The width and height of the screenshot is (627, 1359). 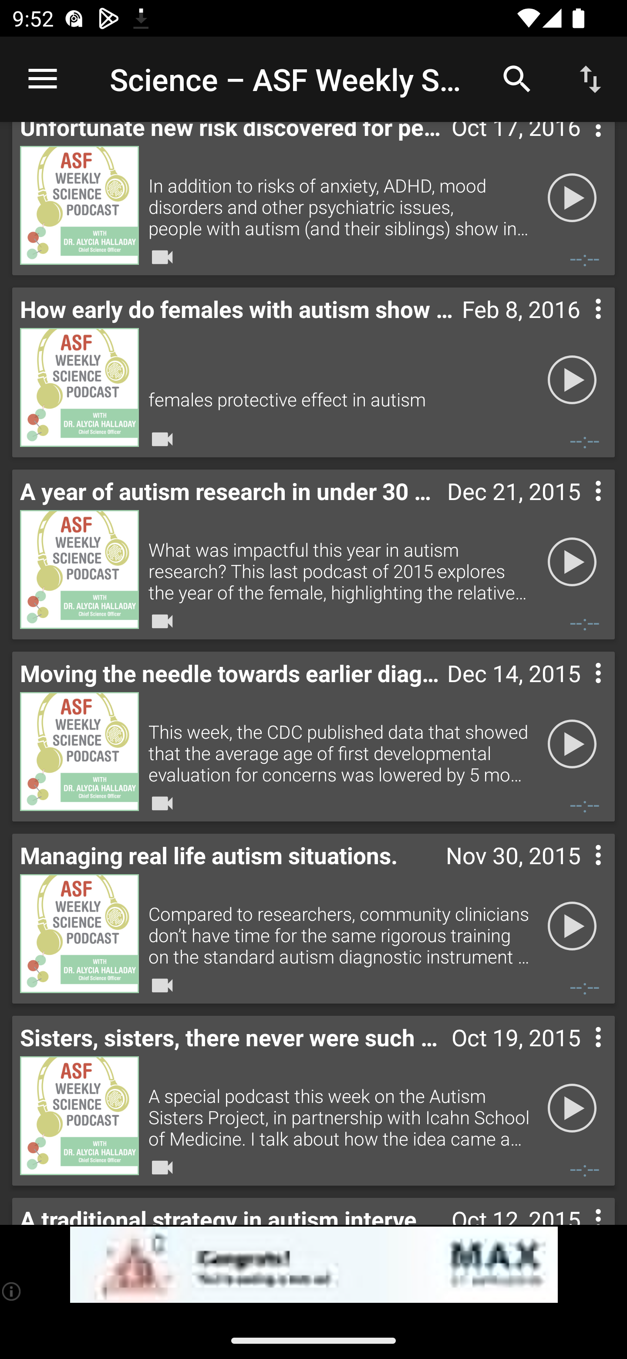 I want to click on (i), so click(x=12, y=1291).